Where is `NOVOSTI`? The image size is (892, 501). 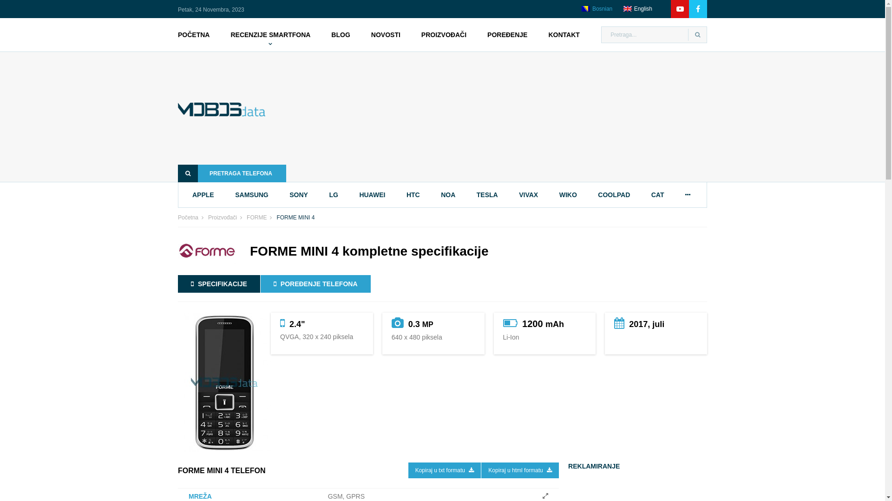 NOVOSTI is located at coordinates (386, 34).